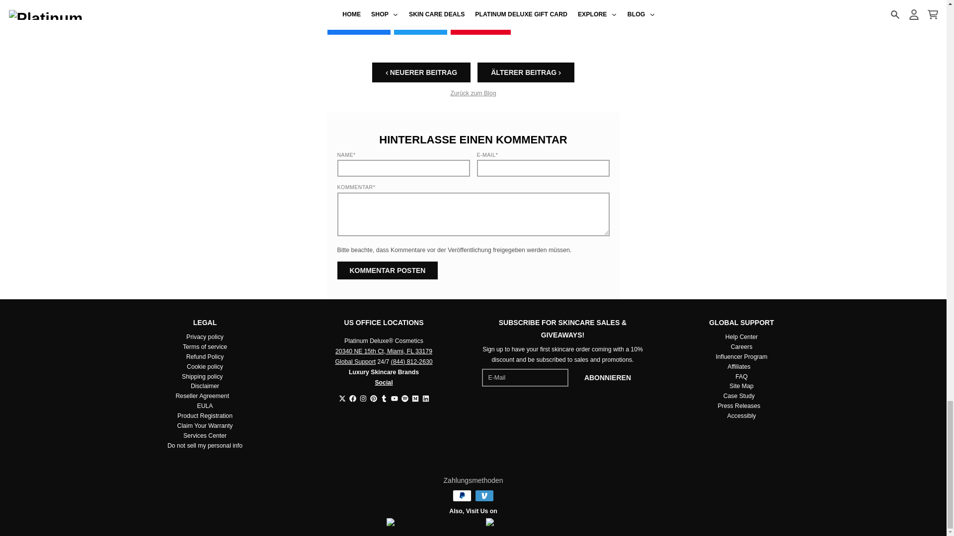  Describe the element at coordinates (414, 398) in the screenshot. I see `Medium - Platinum Deluxe Cosmetics` at that location.